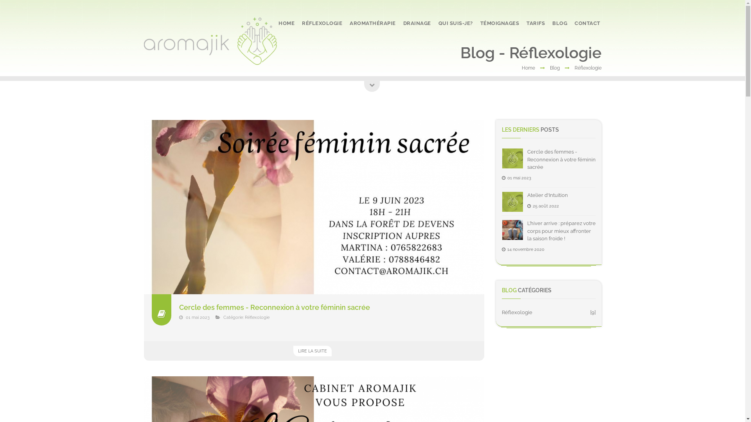 The width and height of the screenshot is (751, 422). What do you see at coordinates (455, 23) in the screenshot?
I see `QUI SUIS-JE?` at bounding box center [455, 23].